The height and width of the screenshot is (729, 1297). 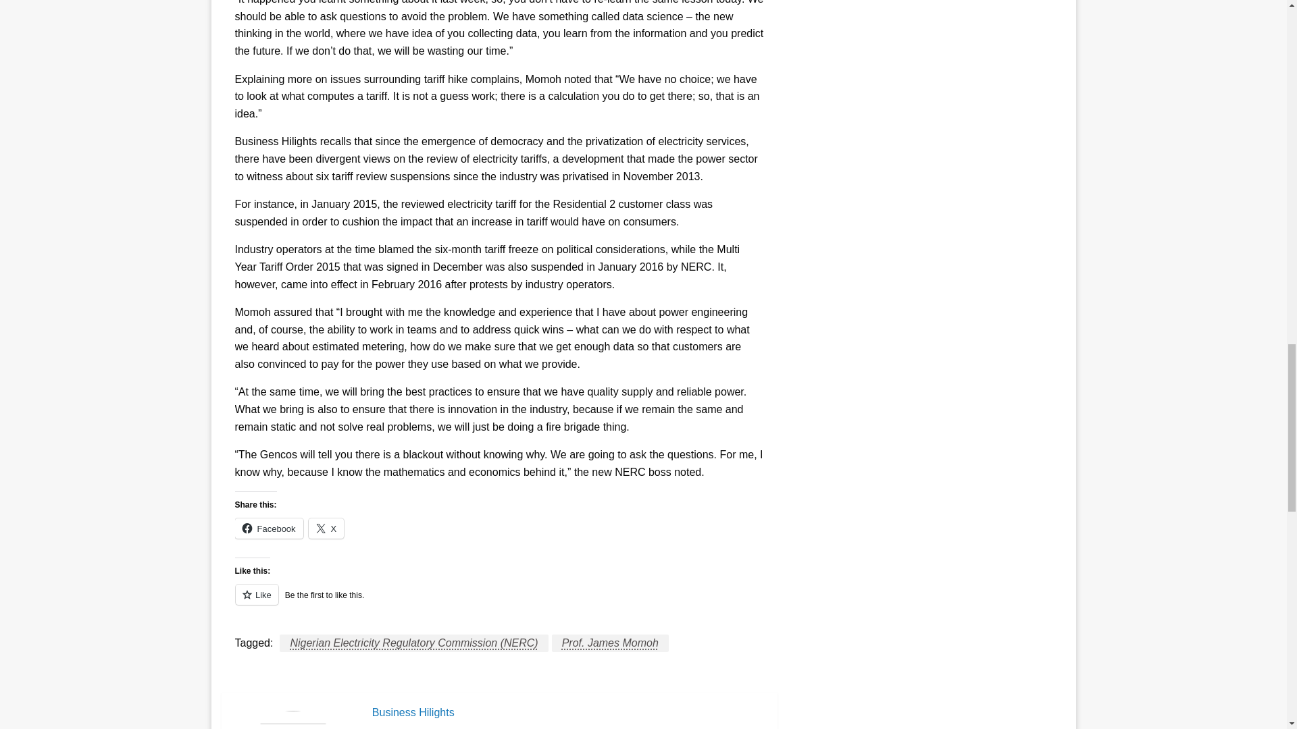 I want to click on Click to share on X, so click(x=326, y=528).